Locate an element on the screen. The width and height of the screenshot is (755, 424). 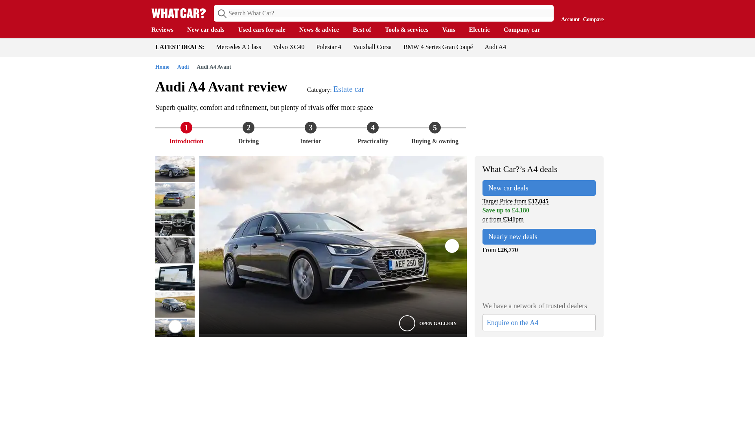
Reviews is located at coordinates (166, 30).